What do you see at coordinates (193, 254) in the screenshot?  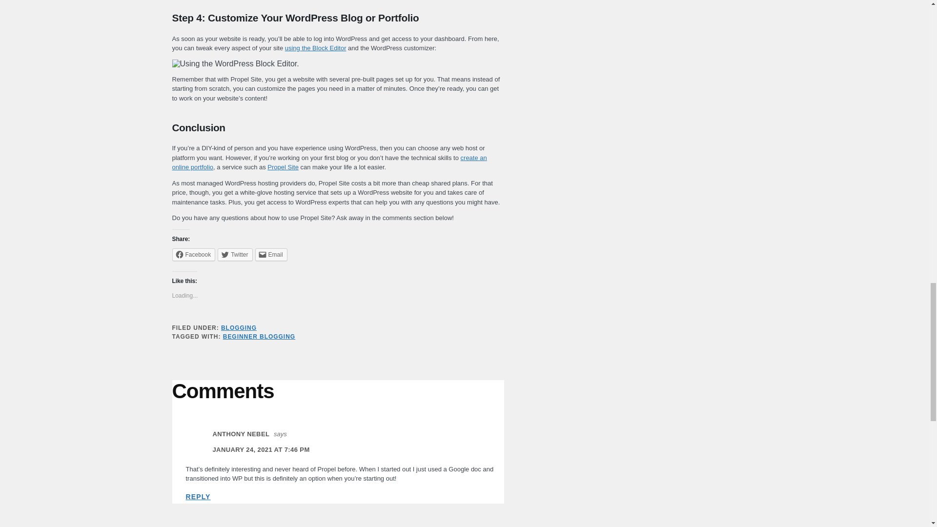 I see `Click to share on Facebook` at bounding box center [193, 254].